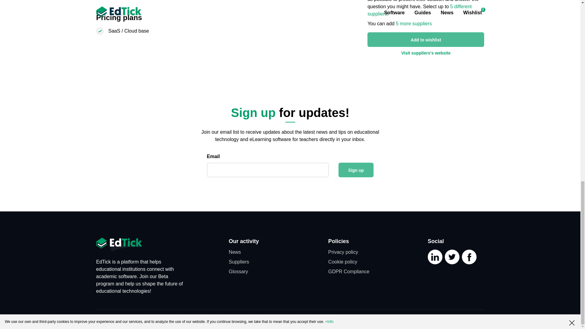 The image size is (585, 329). I want to click on Twitter, so click(452, 264).